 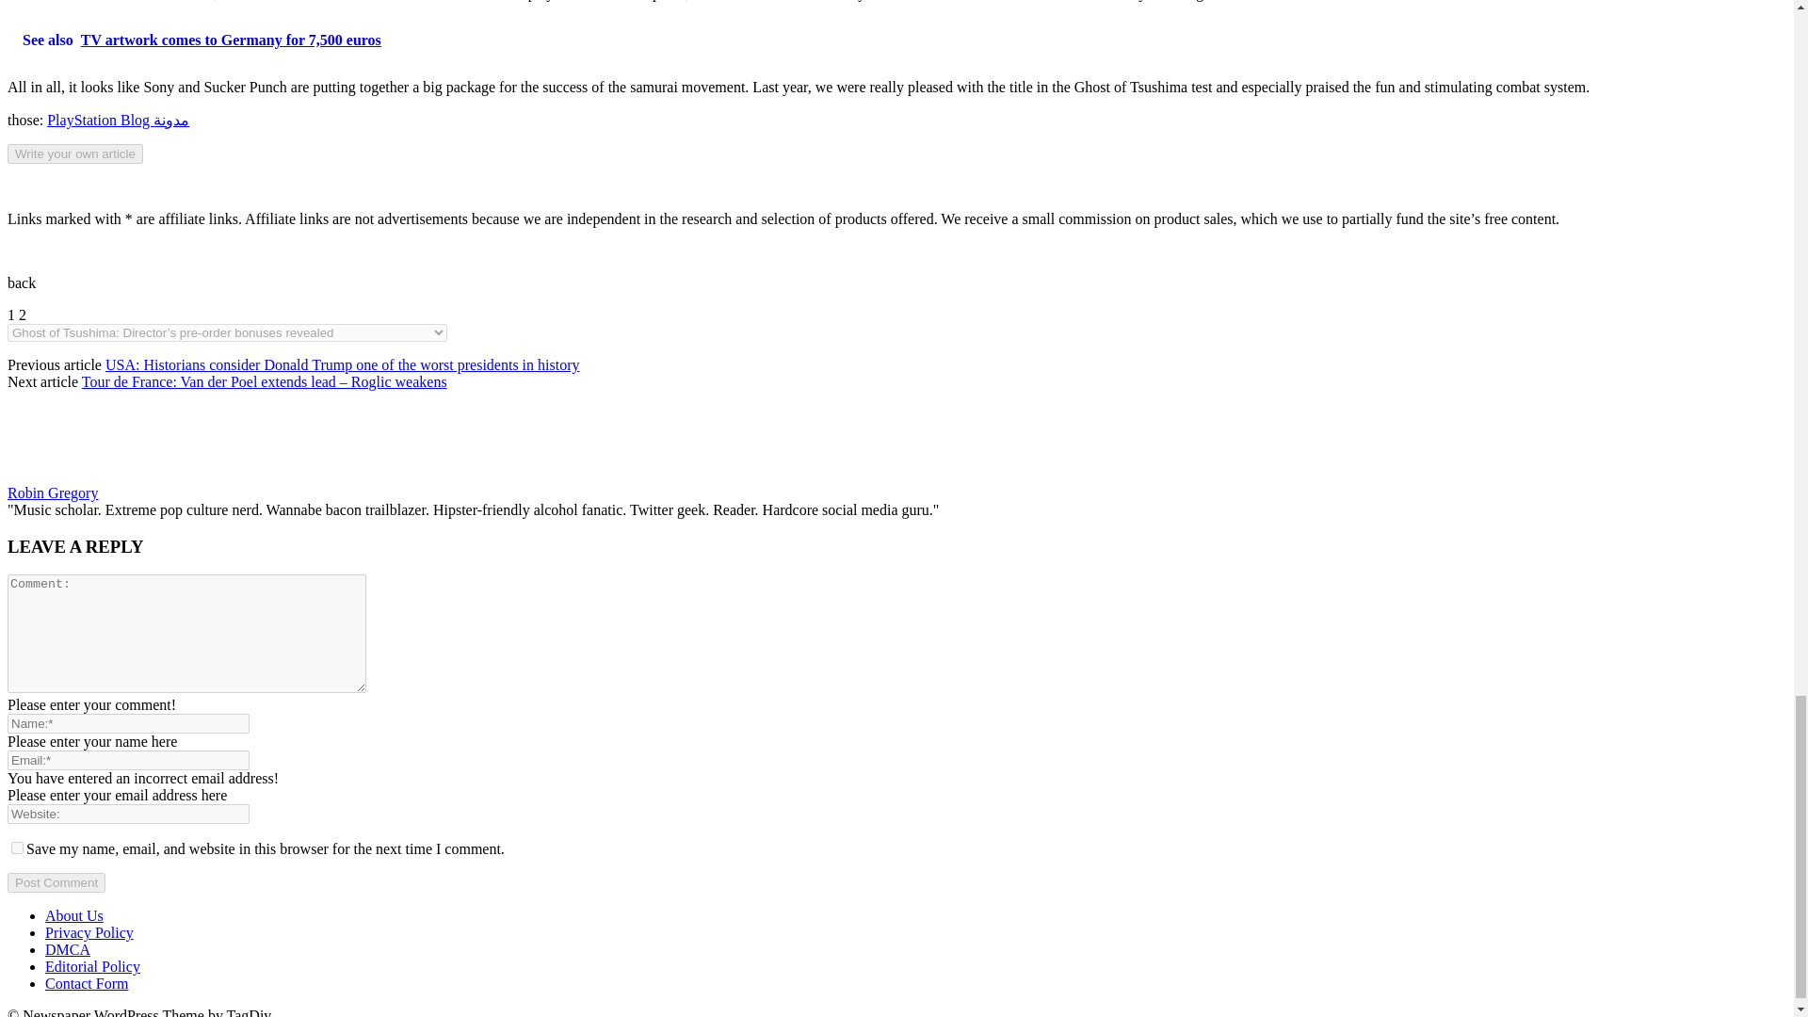 I want to click on Write your own article, so click(x=74, y=153).